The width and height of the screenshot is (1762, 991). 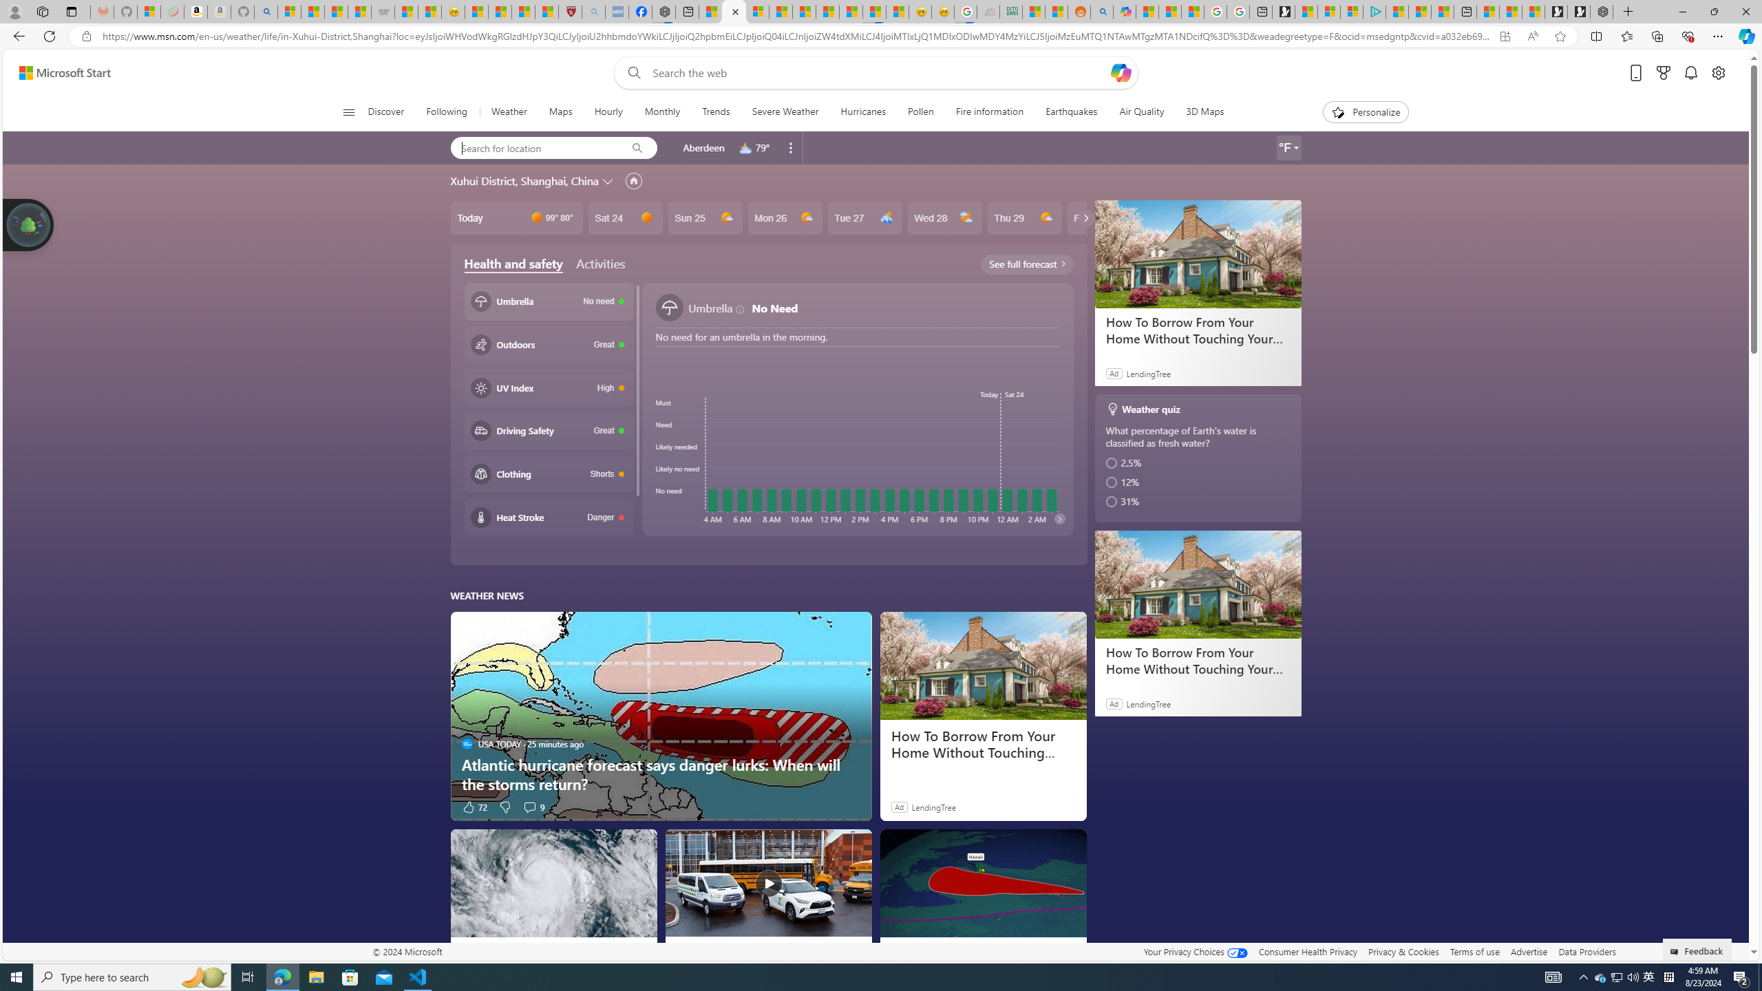 What do you see at coordinates (895, 950) in the screenshot?
I see `The Weather Channel` at bounding box center [895, 950].